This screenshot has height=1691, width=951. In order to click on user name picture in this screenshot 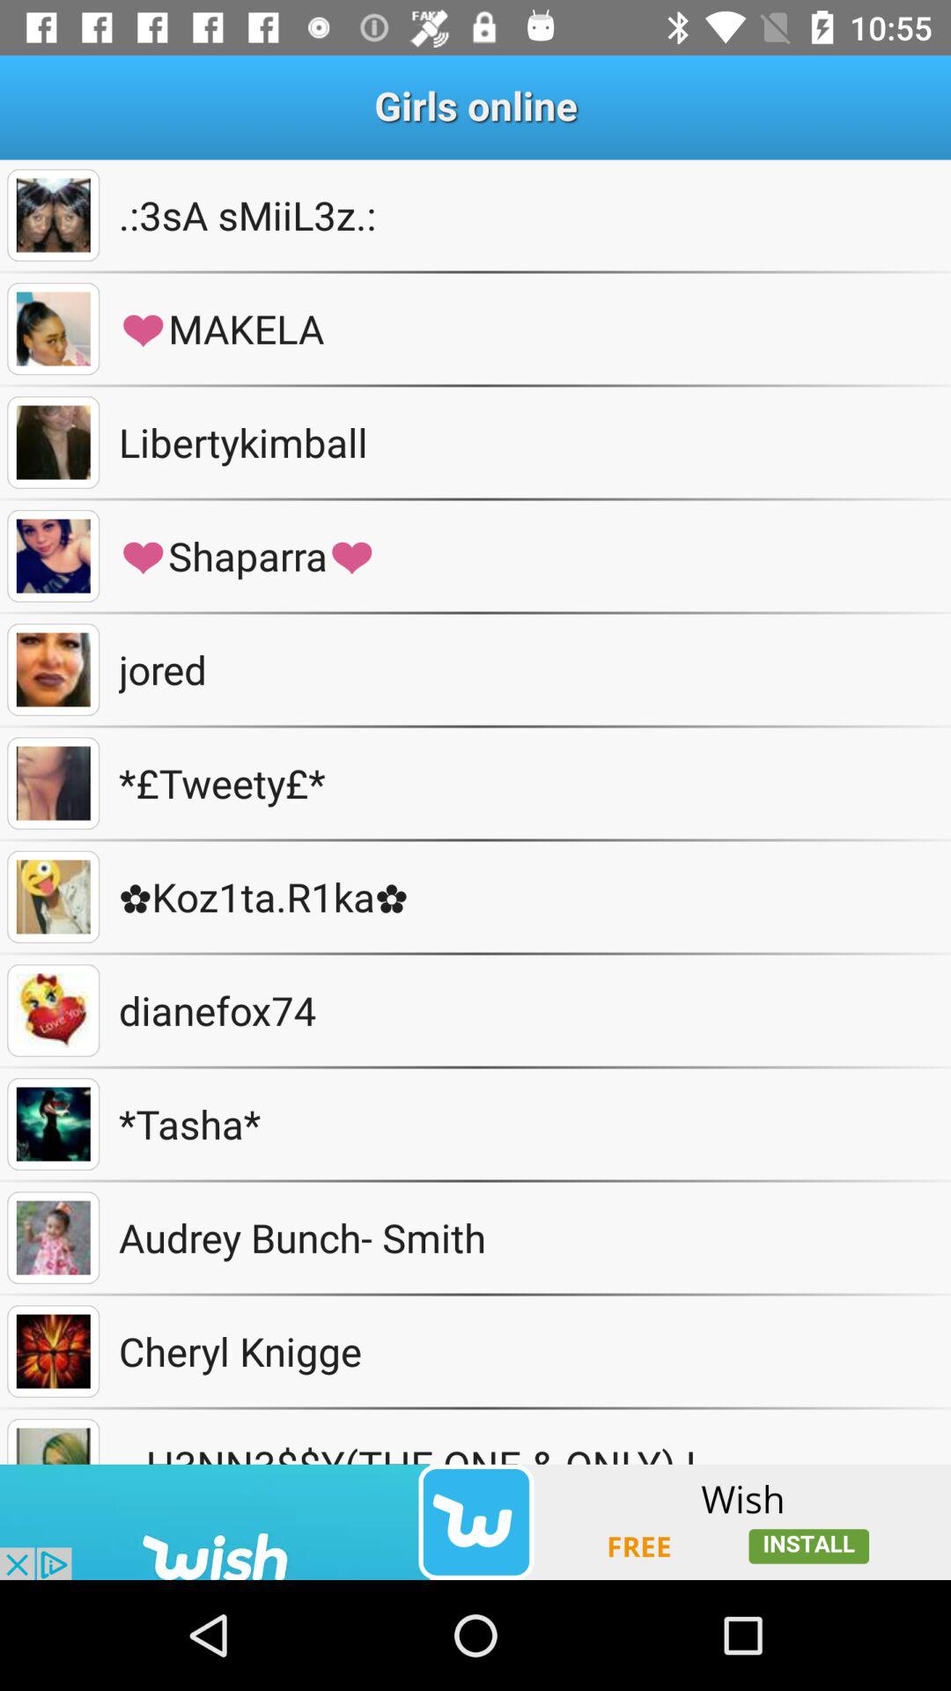, I will do `click(53, 784)`.